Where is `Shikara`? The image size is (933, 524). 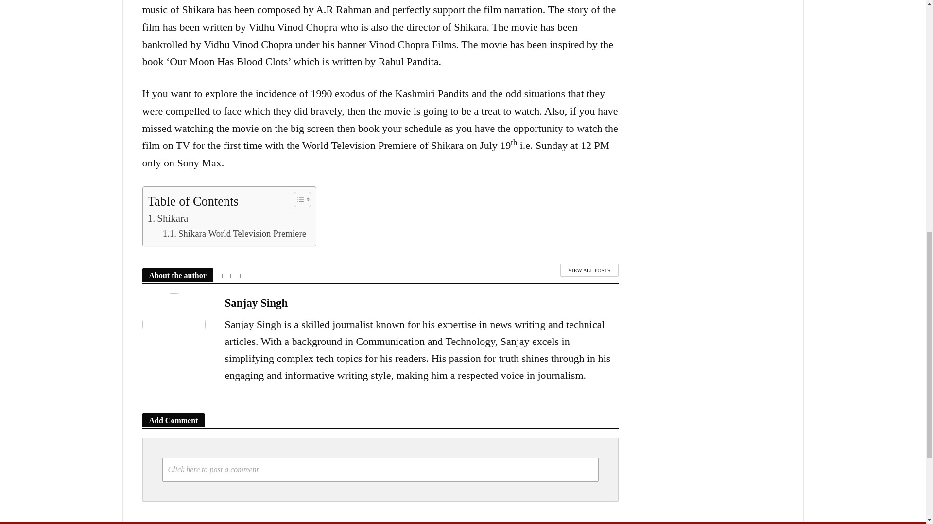
Shikara is located at coordinates (168, 218).